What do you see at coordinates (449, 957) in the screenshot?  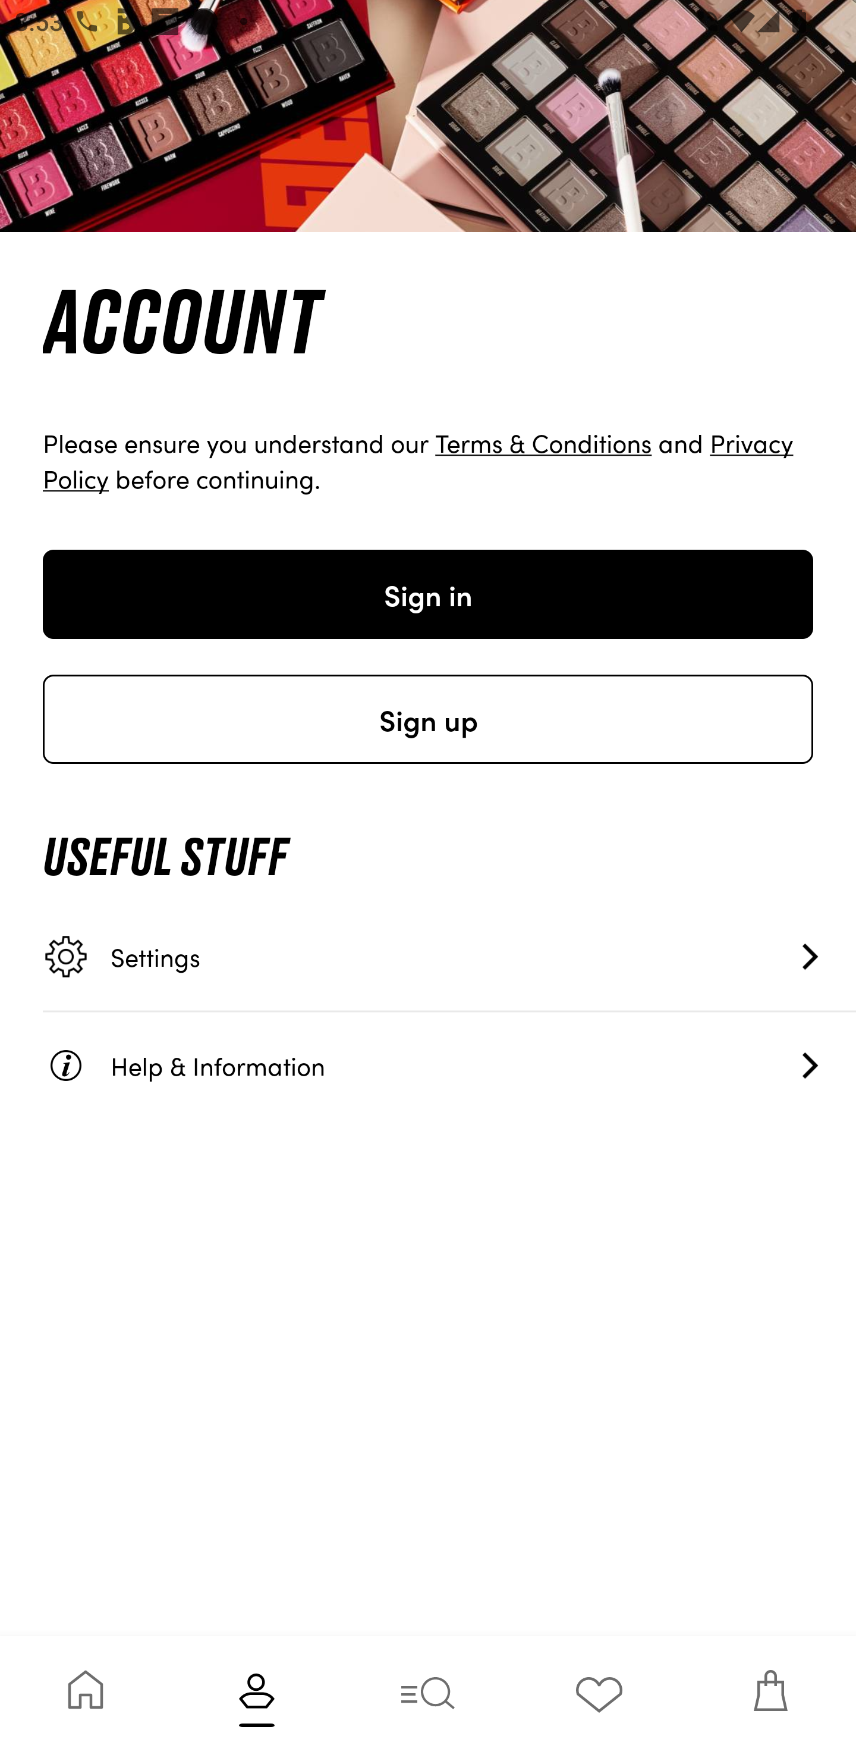 I see `Settings` at bounding box center [449, 957].